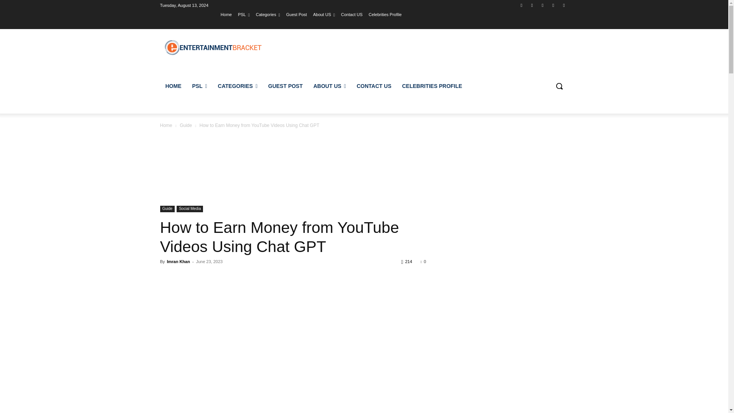 This screenshot has width=734, height=413. What do you see at coordinates (186, 125) in the screenshot?
I see `View all posts in Guide` at bounding box center [186, 125].